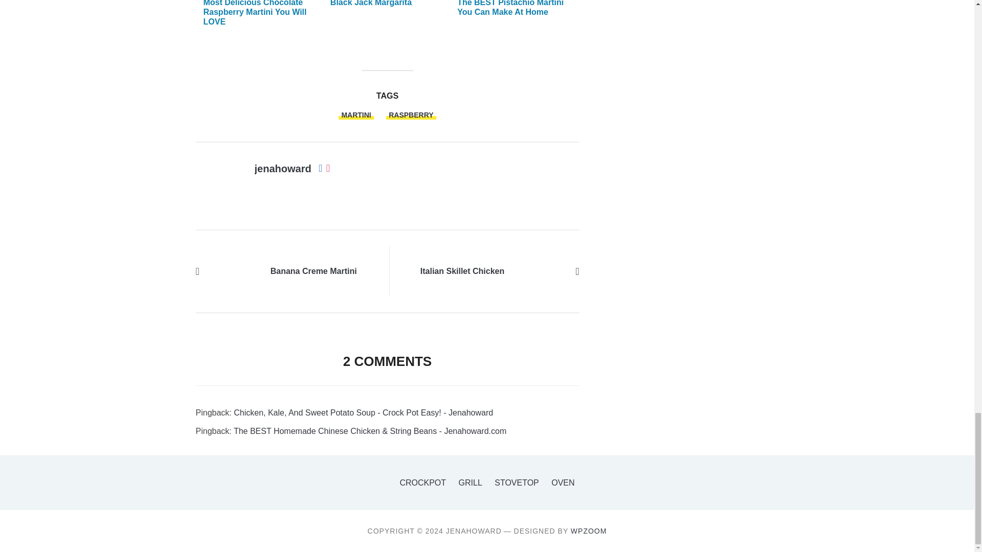 The image size is (982, 552). Describe the element at coordinates (282, 169) in the screenshot. I see `Posts by jenahoward` at that location.